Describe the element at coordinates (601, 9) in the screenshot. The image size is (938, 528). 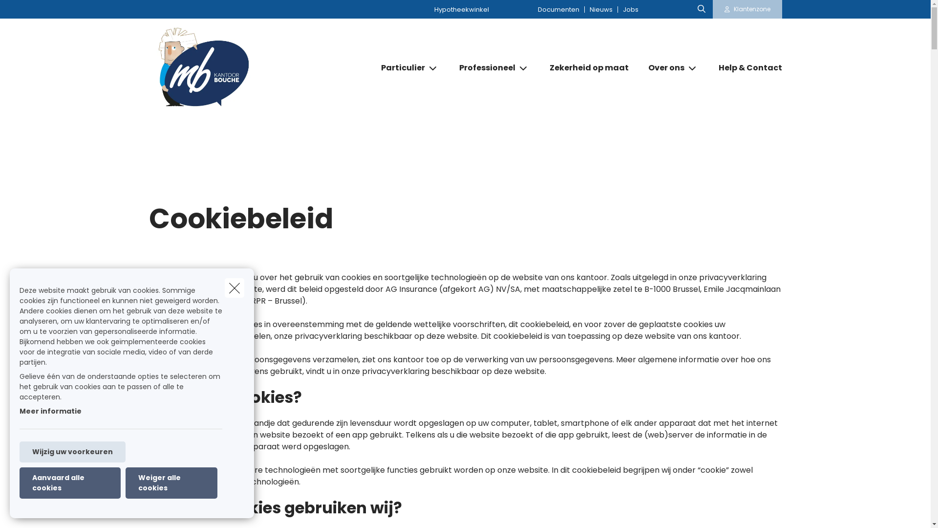
I see `Nieuws` at that location.